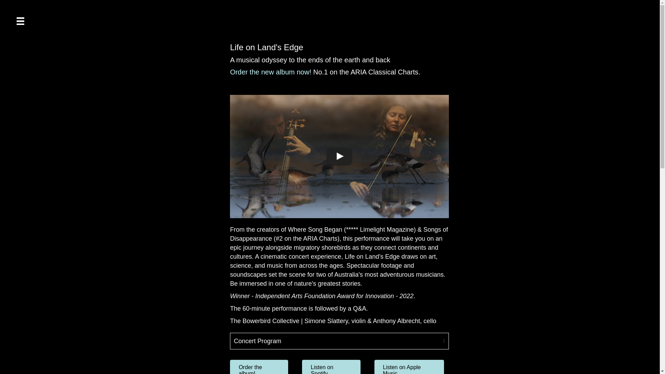 This screenshot has width=665, height=374. I want to click on Listen on Spotify, so click(331, 367).